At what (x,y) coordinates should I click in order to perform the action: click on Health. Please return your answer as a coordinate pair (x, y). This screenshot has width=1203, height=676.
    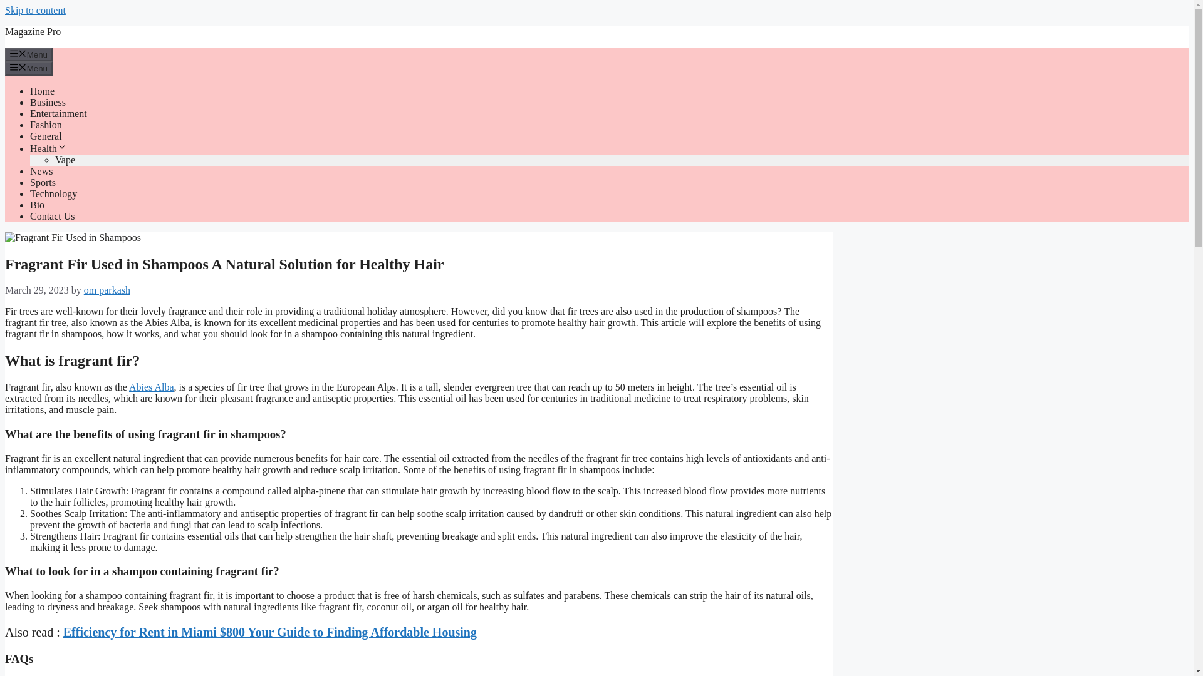
    Looking at the image, I should click on (49, 148).